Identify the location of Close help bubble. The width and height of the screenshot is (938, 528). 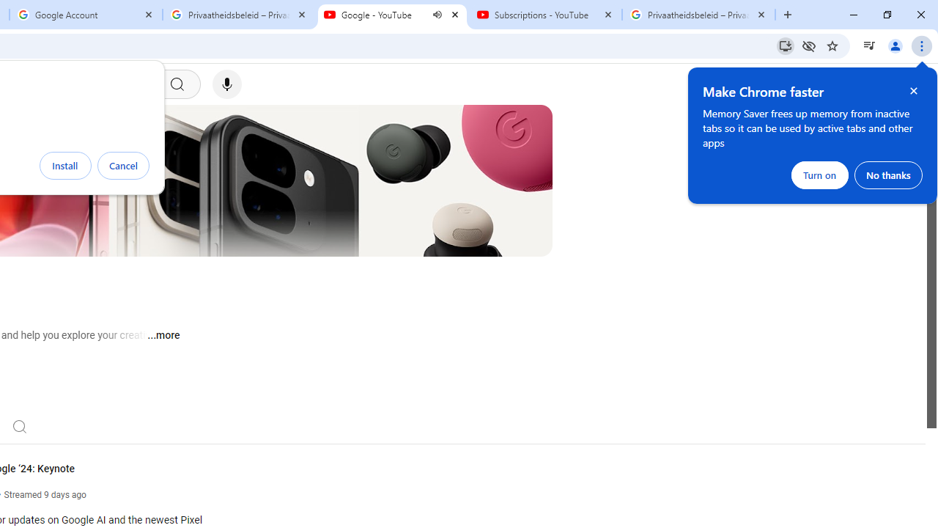
(914, 91).